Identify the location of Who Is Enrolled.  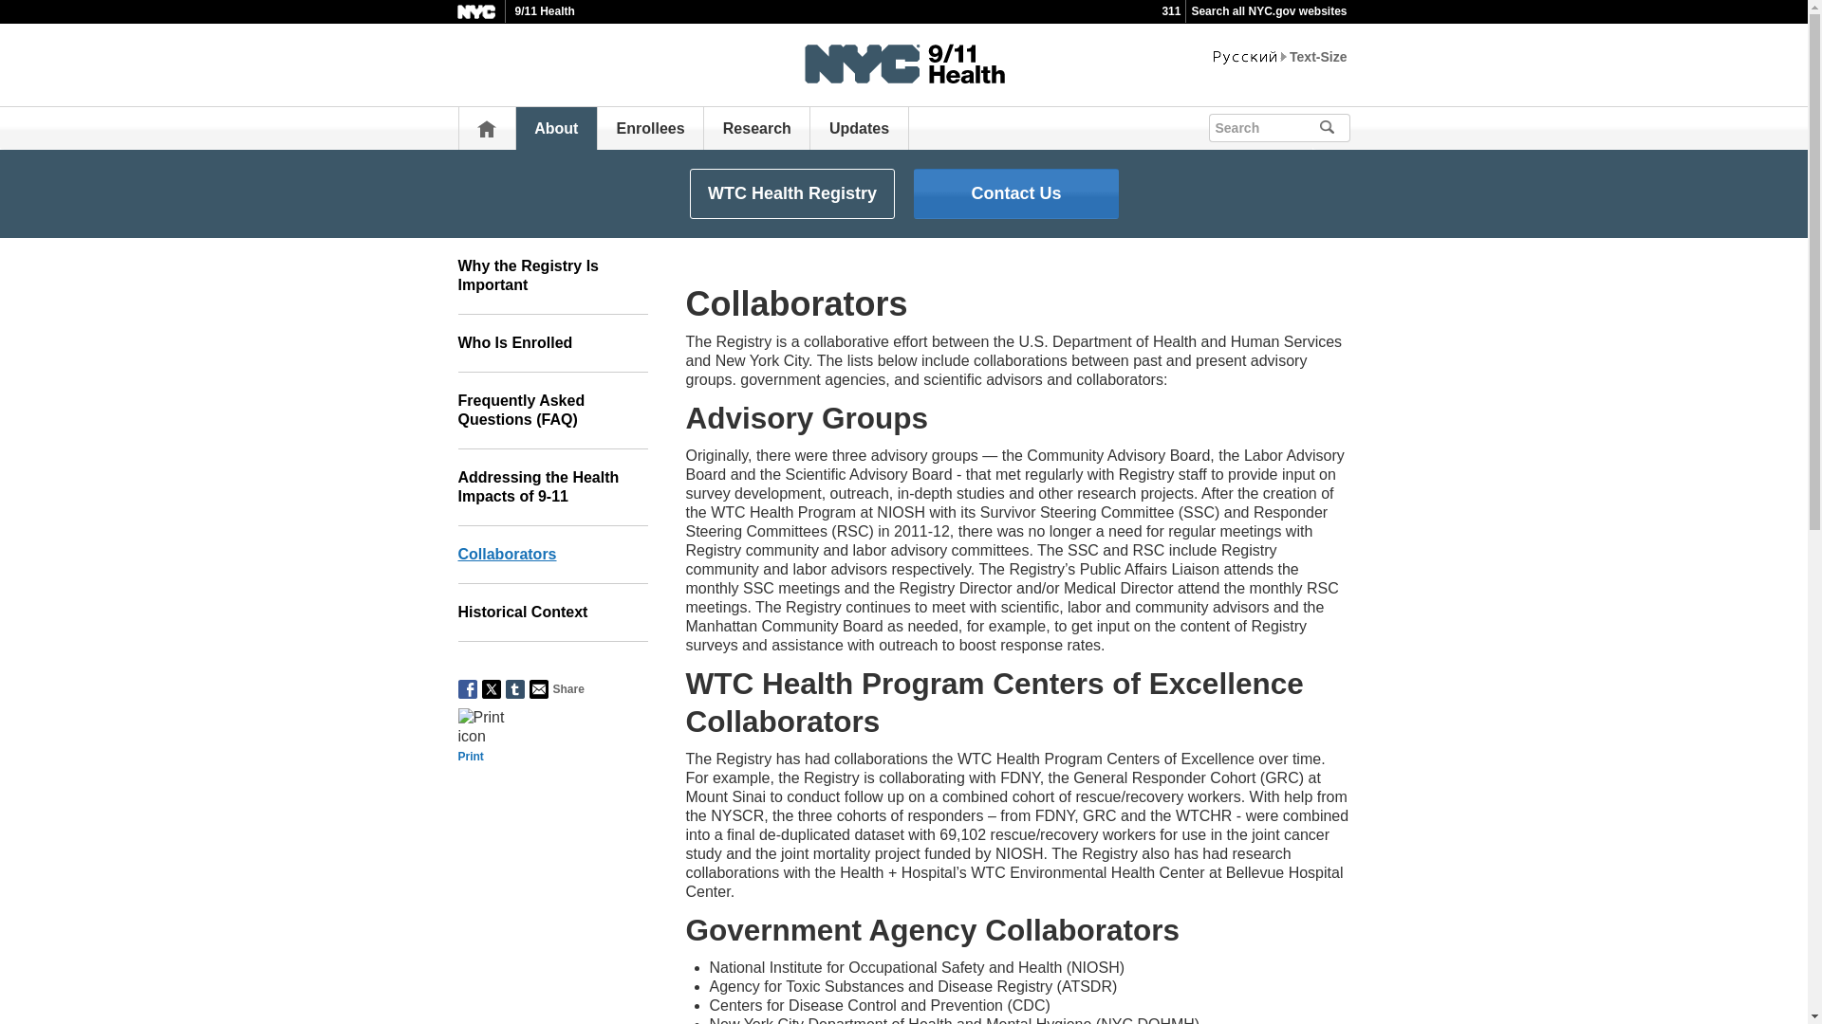
(551, 343).